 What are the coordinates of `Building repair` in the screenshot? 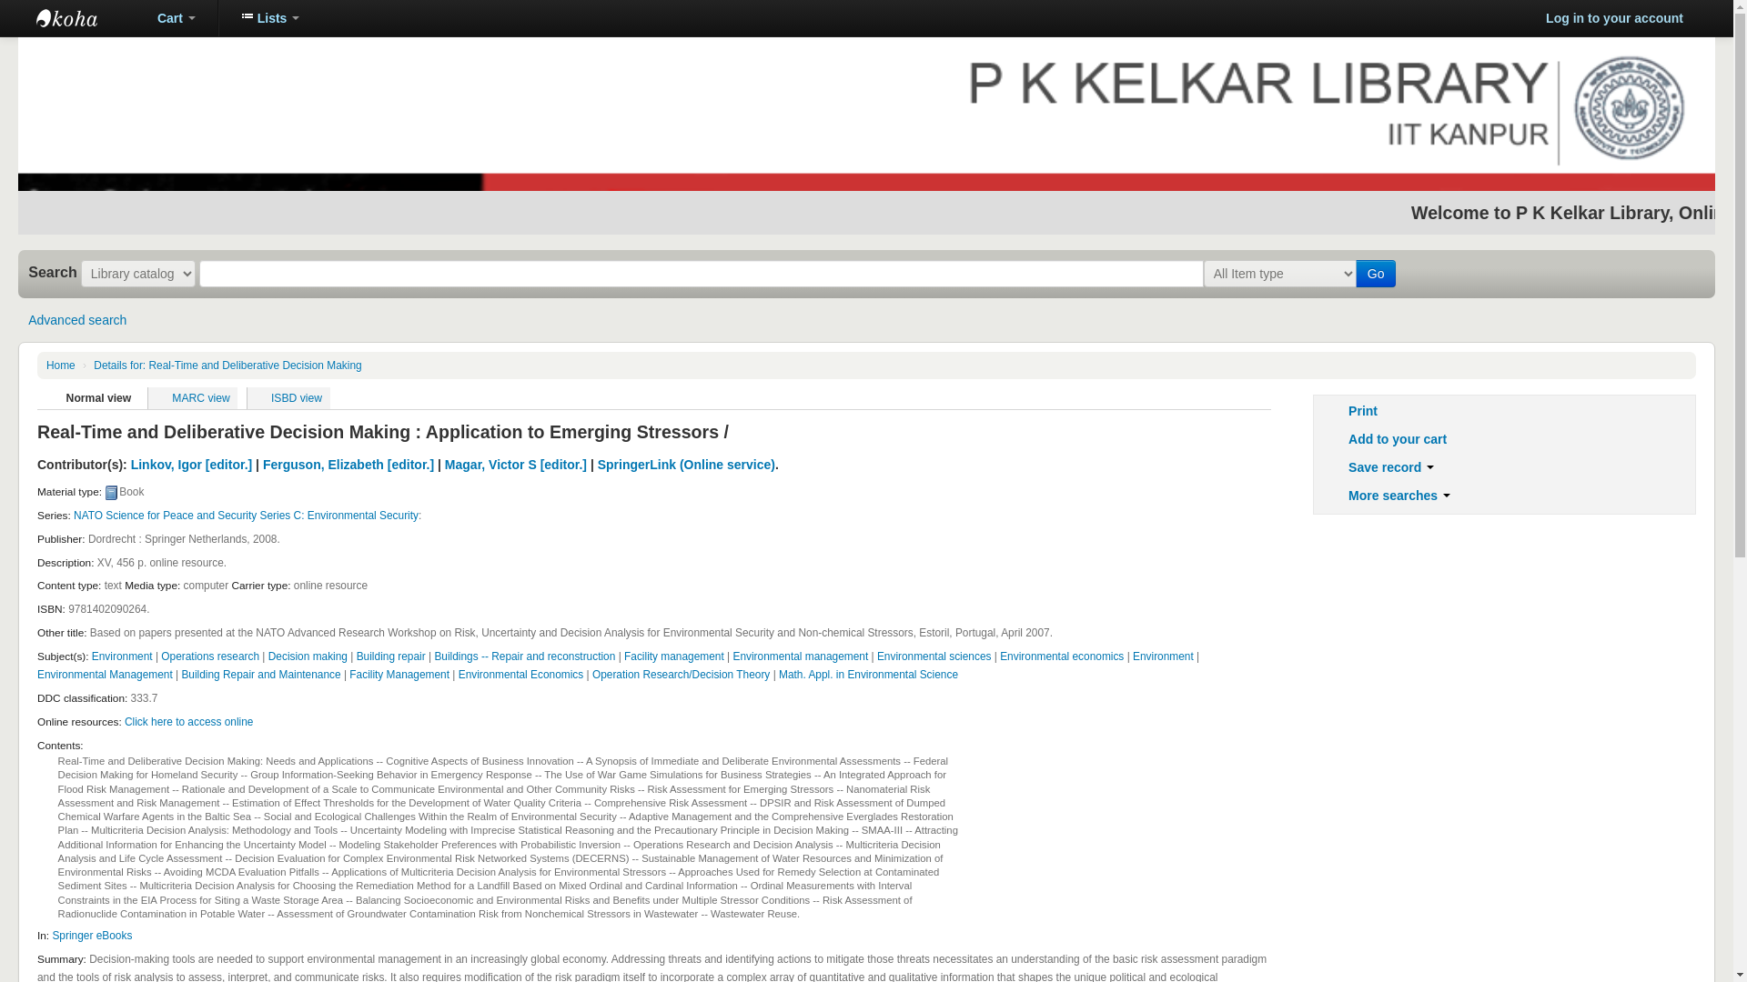 It's located at (391, 656).